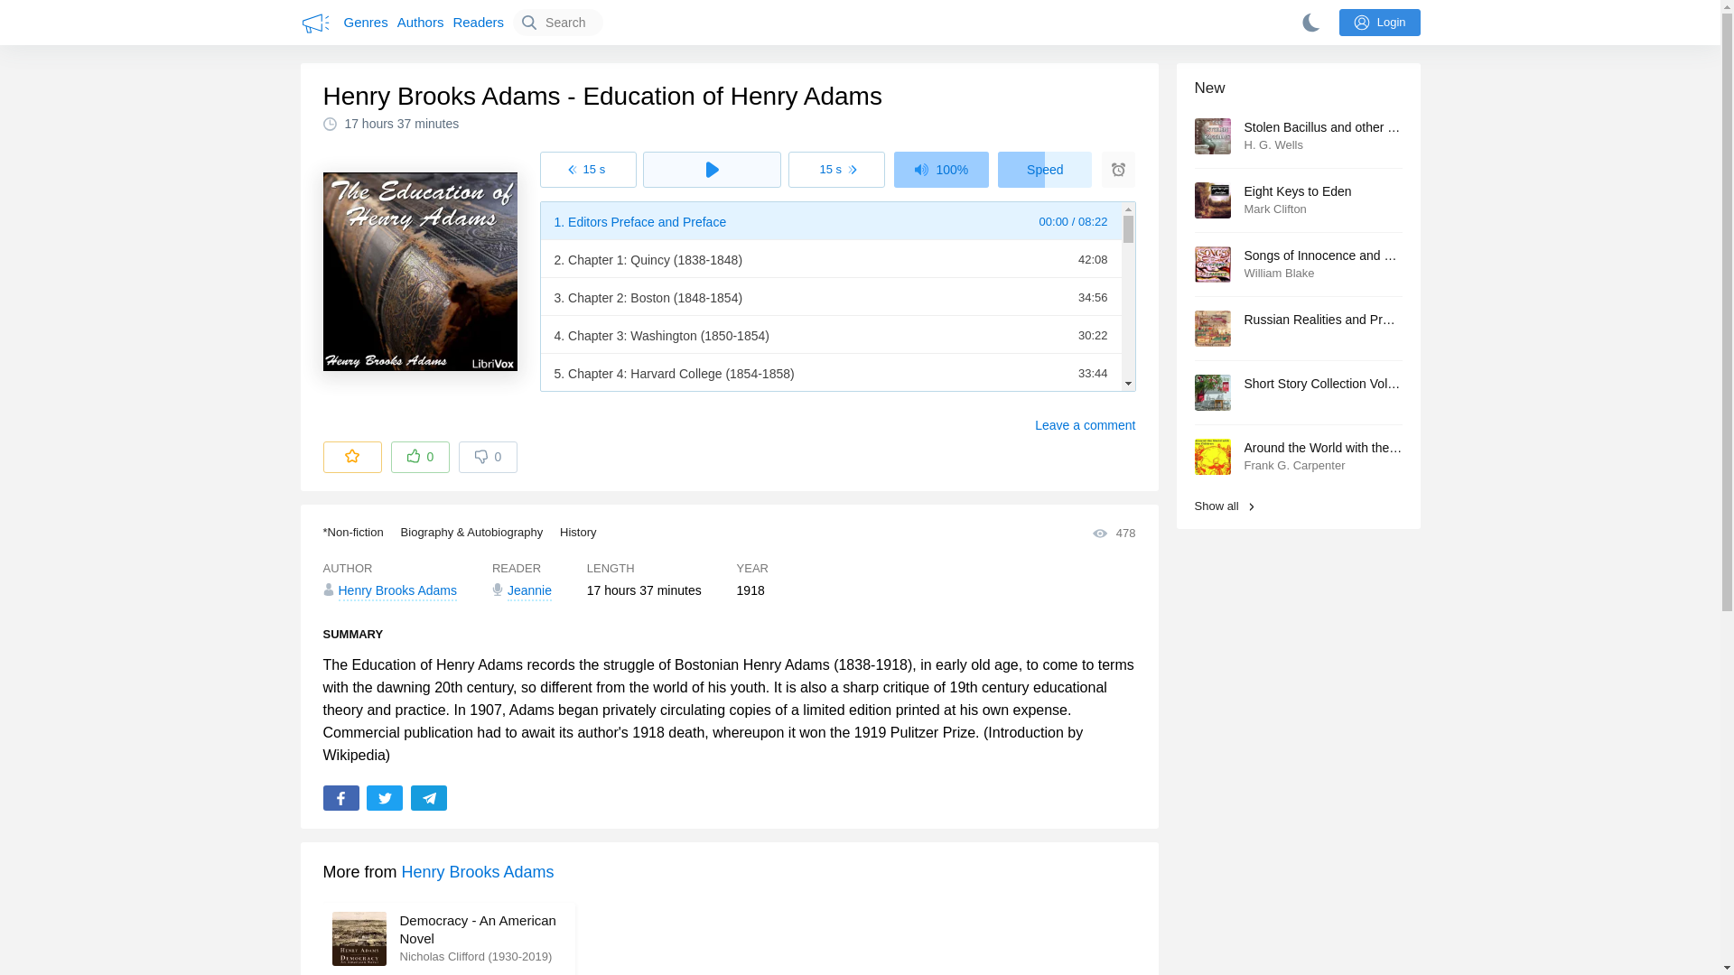  Describe the element at coordinates (836, 170) in the screenshot. I see `15 s` at that location.